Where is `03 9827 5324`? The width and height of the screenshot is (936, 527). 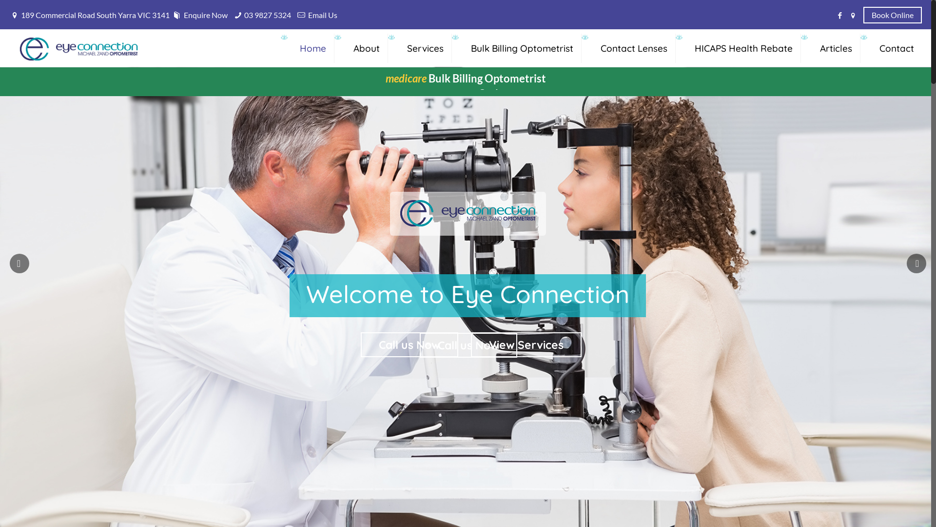
03 9827 5324 is located at coordinates (268, 15).